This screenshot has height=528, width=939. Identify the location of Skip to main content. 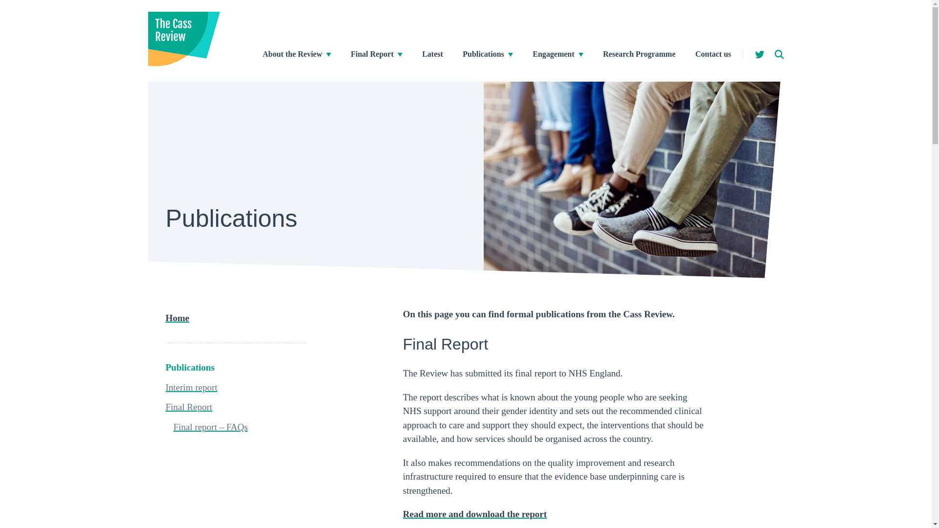
(7, 5).